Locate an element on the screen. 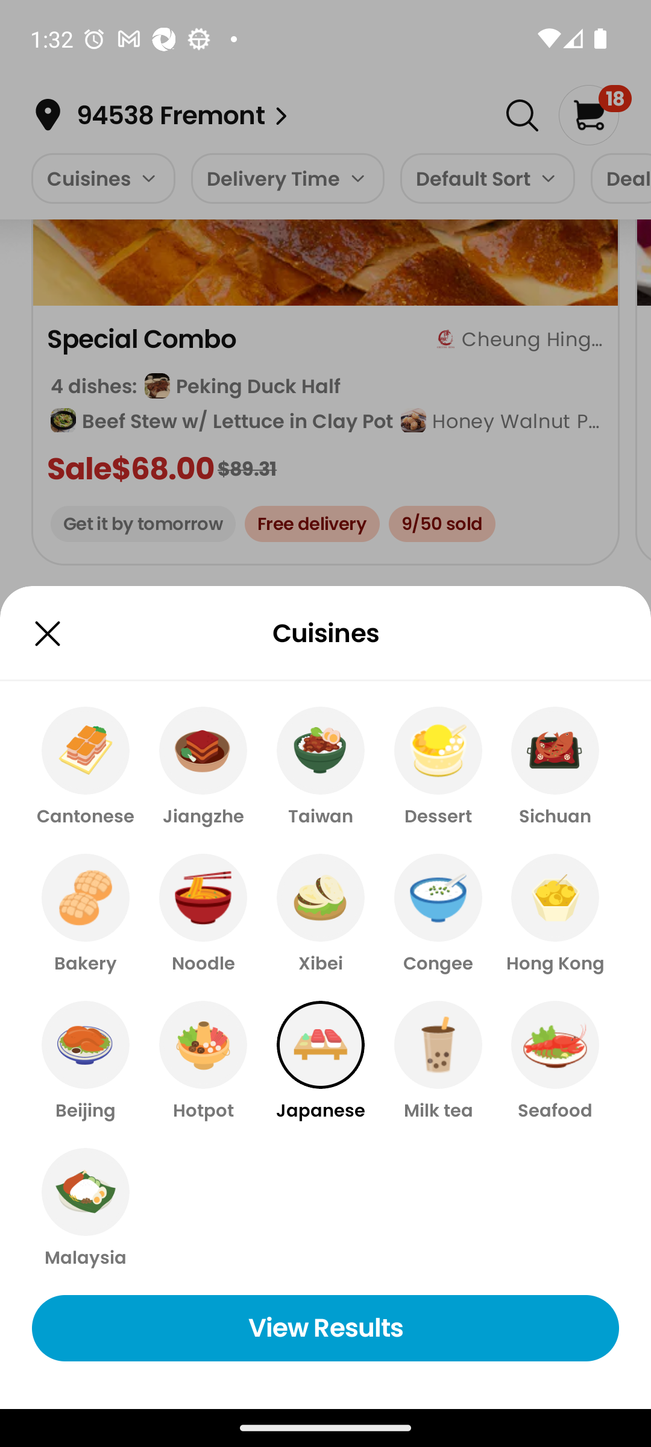  View Results is located at coordinates (325, 1328).